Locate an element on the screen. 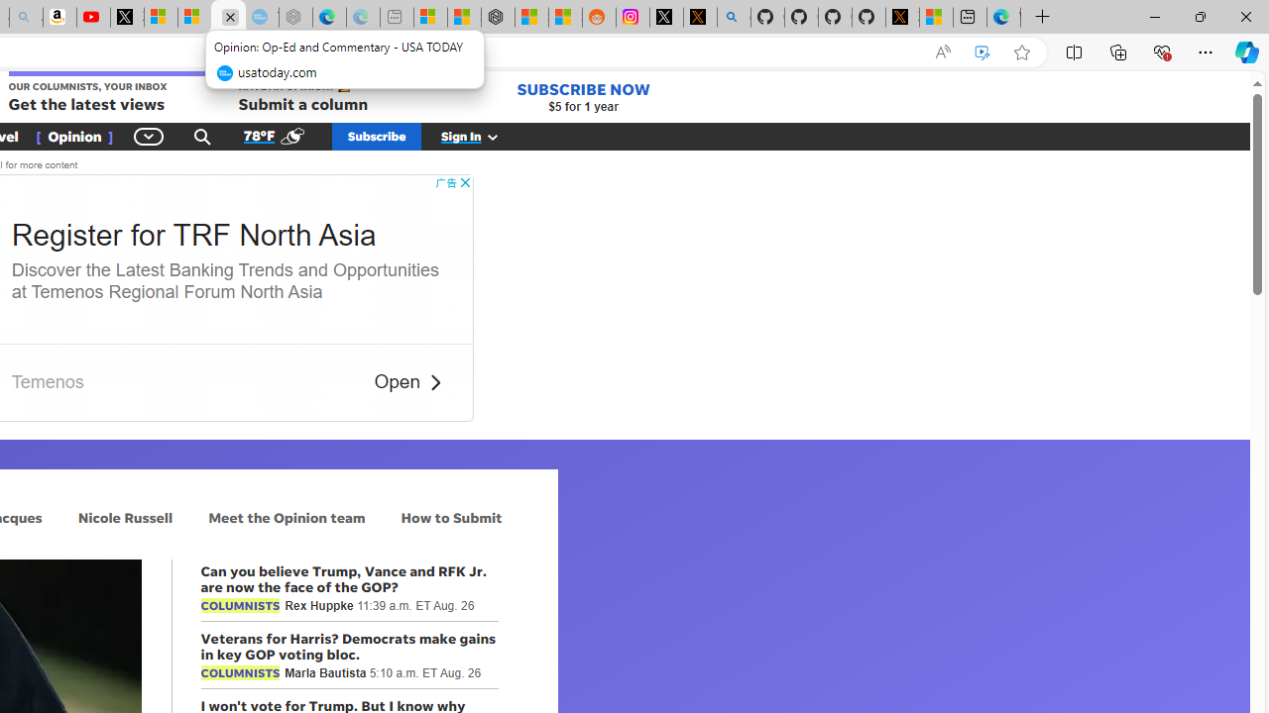 The image size is (1269, 713). X is located at coordinates (127, 18).